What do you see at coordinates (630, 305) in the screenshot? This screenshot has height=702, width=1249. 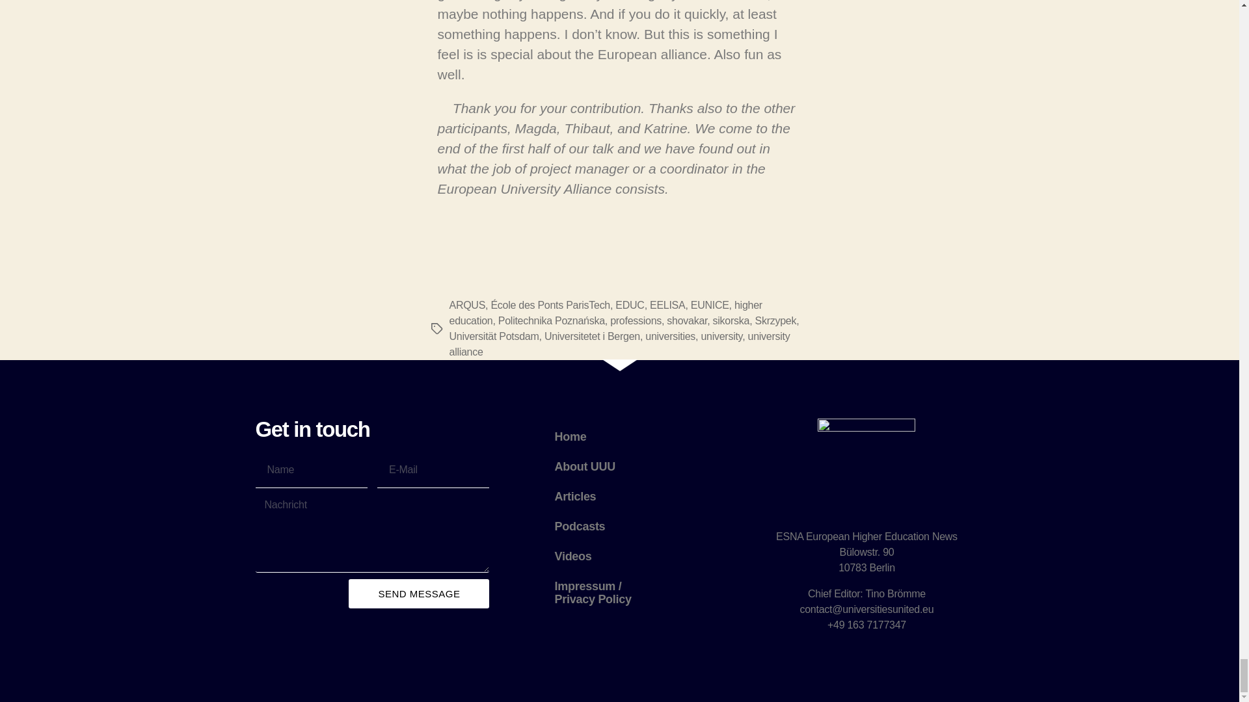 I see `EDUC` at bounding box center [630, 305].